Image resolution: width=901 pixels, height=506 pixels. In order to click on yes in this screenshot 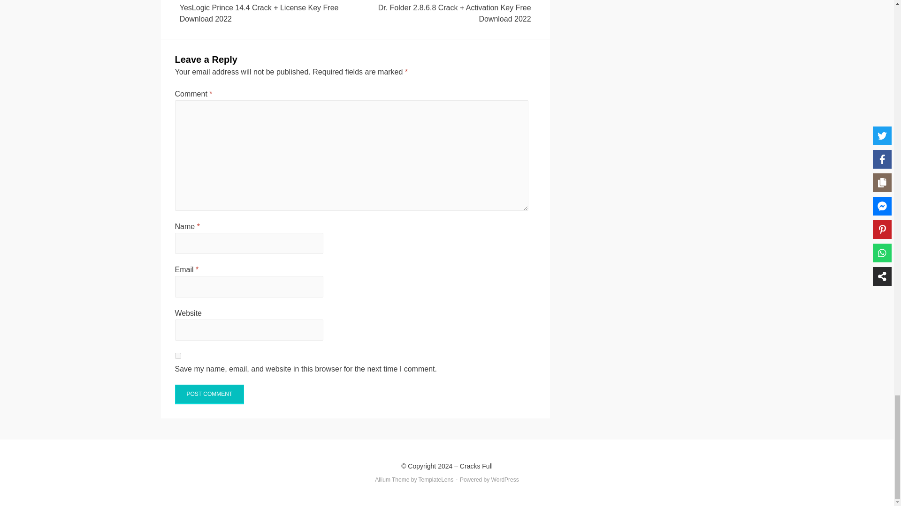, I will do `click(177, 355)`.